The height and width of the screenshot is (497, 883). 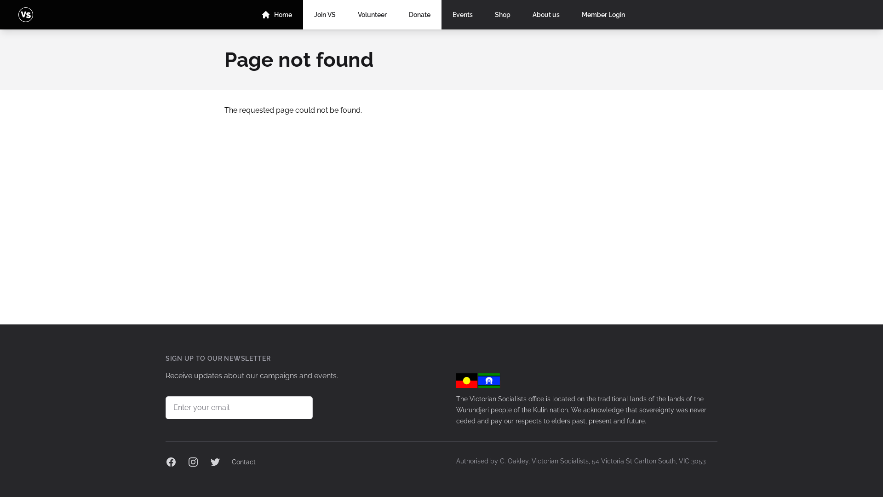 I want to click on Facebook, so click(x=171, y=462).